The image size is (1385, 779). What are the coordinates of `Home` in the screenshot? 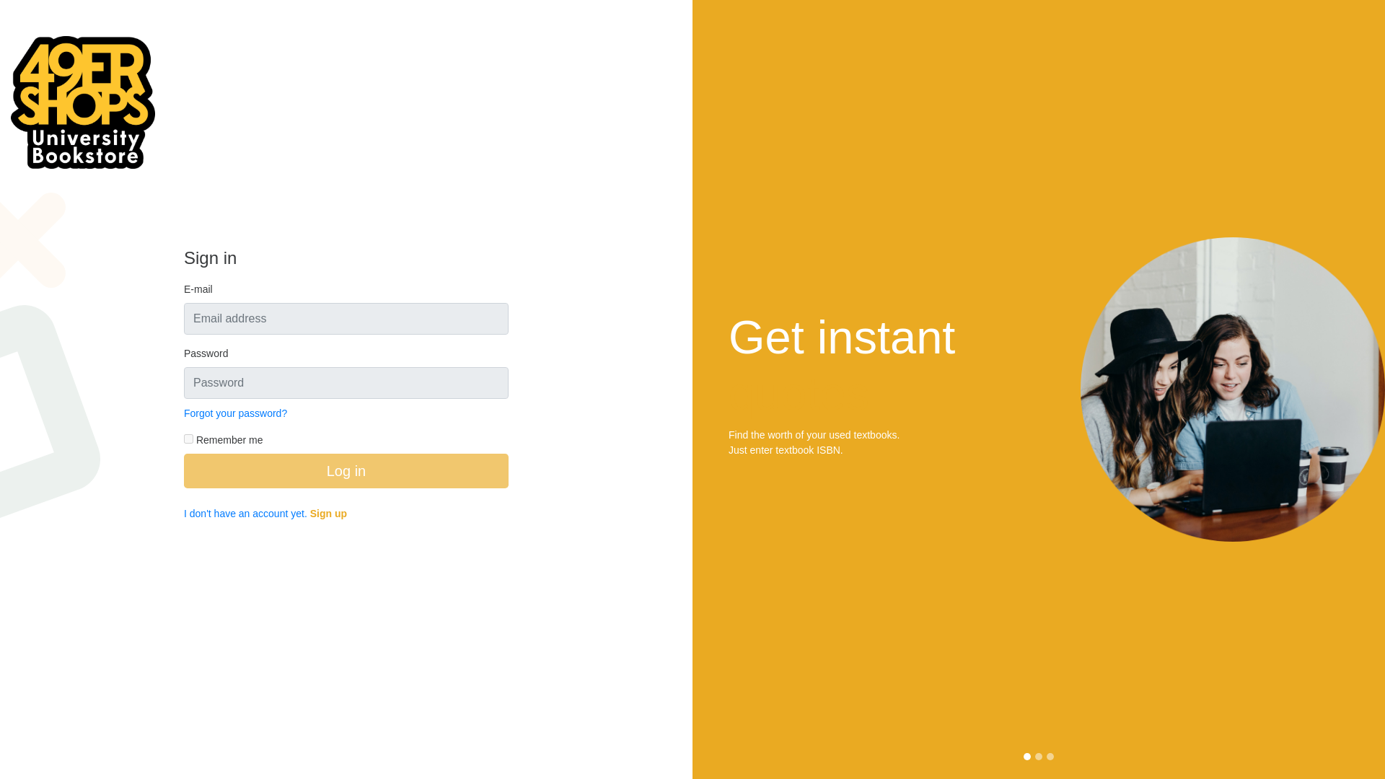 It's located at (83, 92).